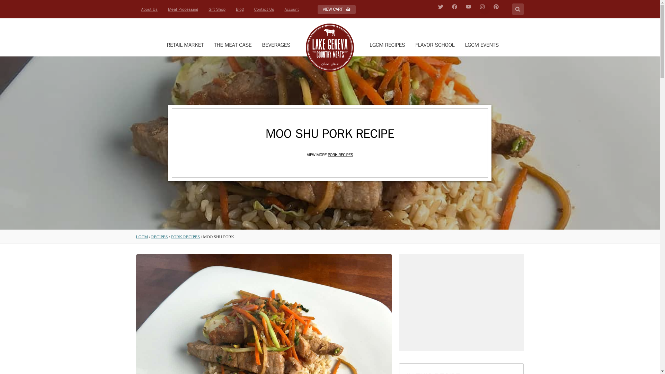 This screenshot has height=374, width=665. I want to click on Advertisement, so click(461, 303).